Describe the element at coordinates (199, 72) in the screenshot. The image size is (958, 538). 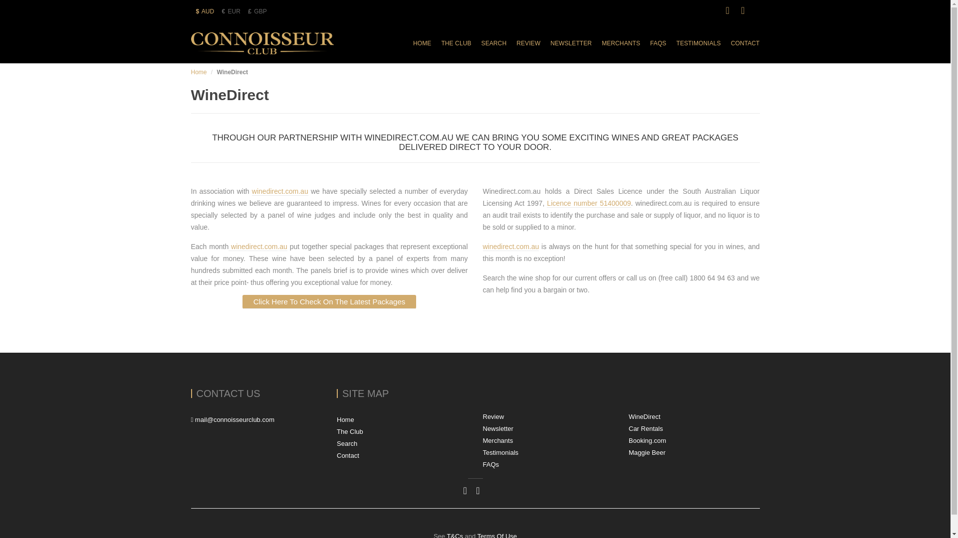
I see `Home` at that location.